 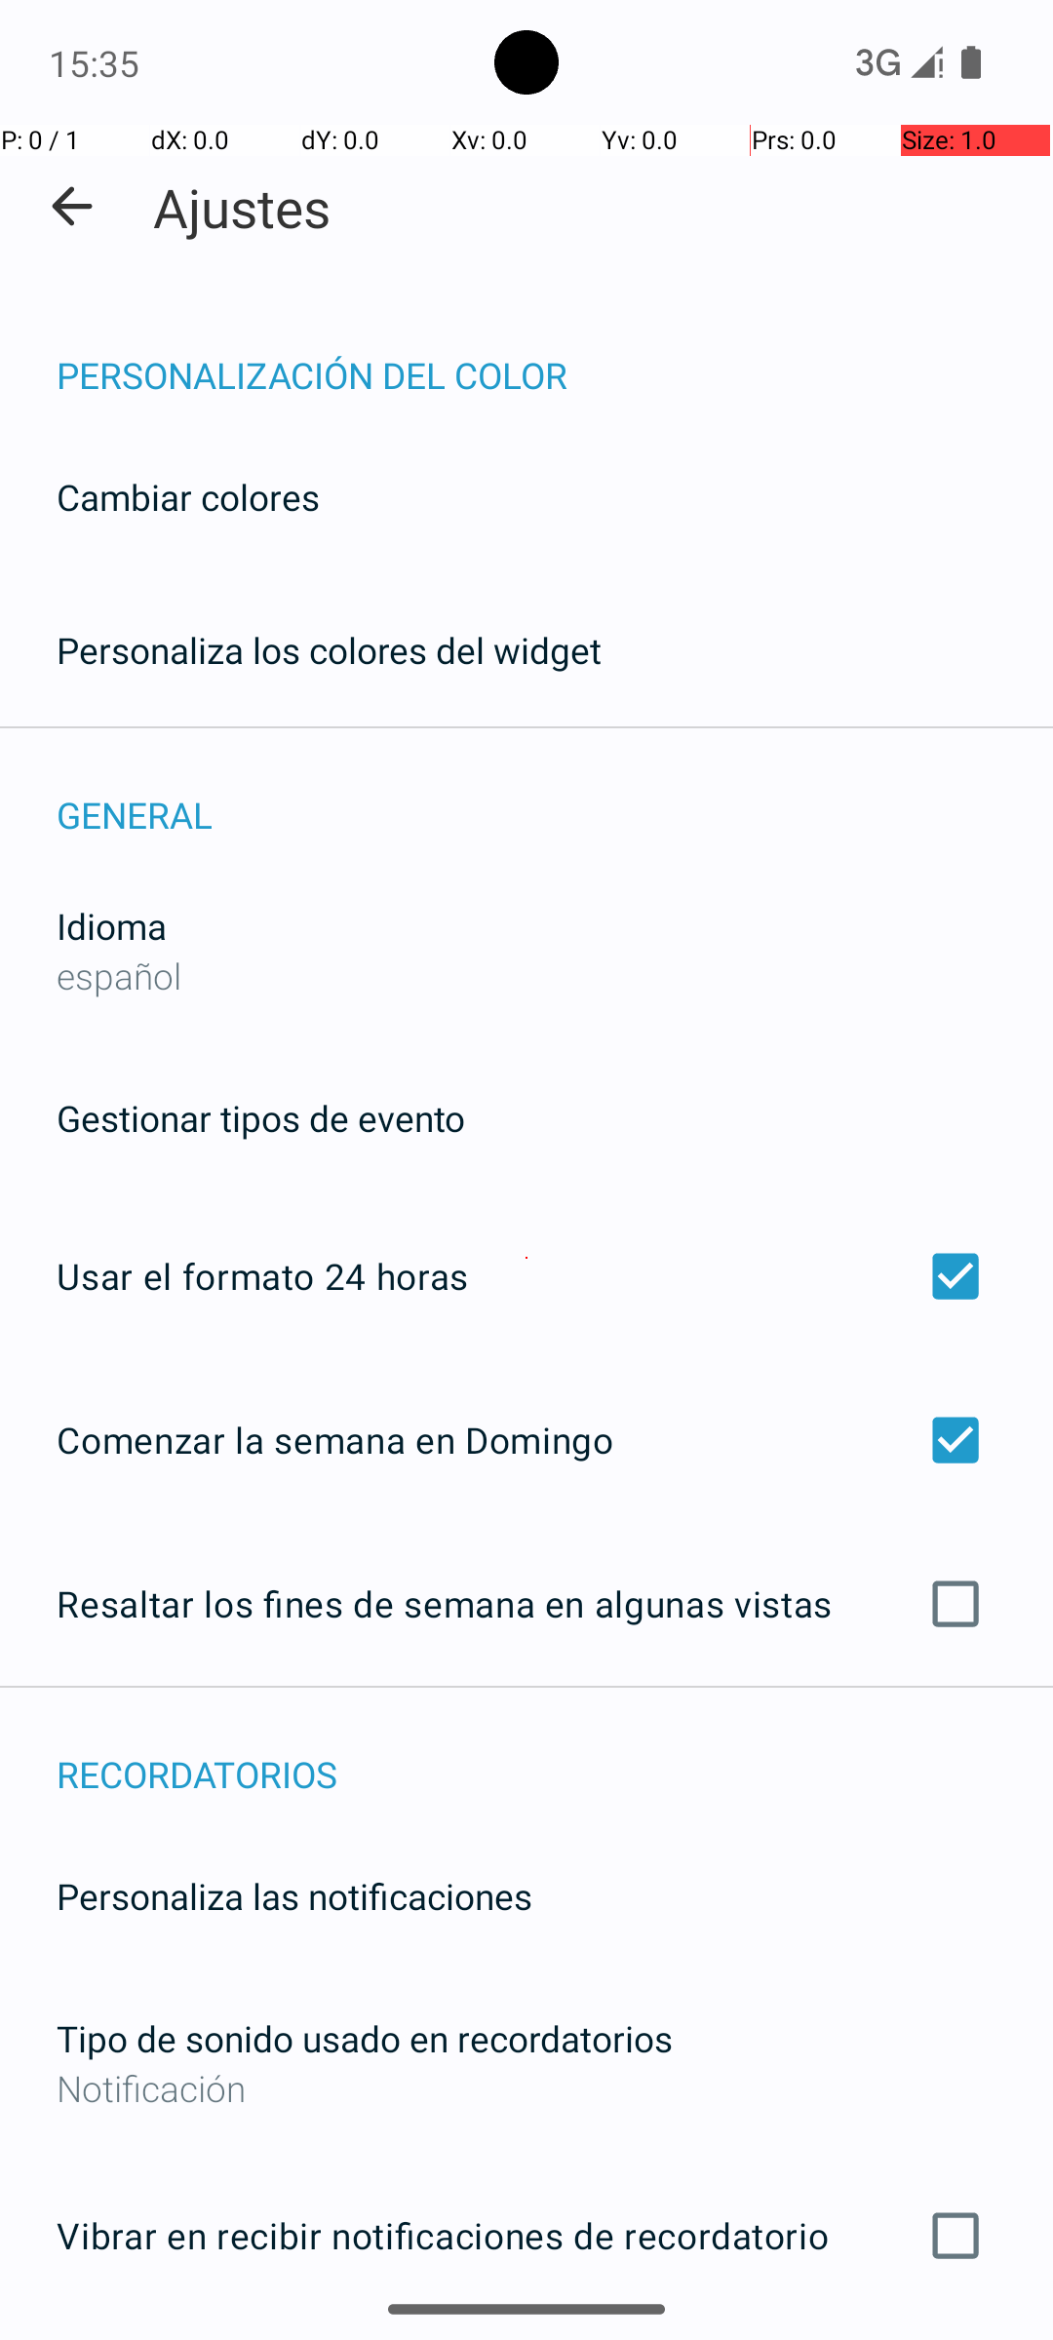 What do you see at coordinates (111, 926) in the screenshot?
I see `Idioma` at bounding box center [111, 926].